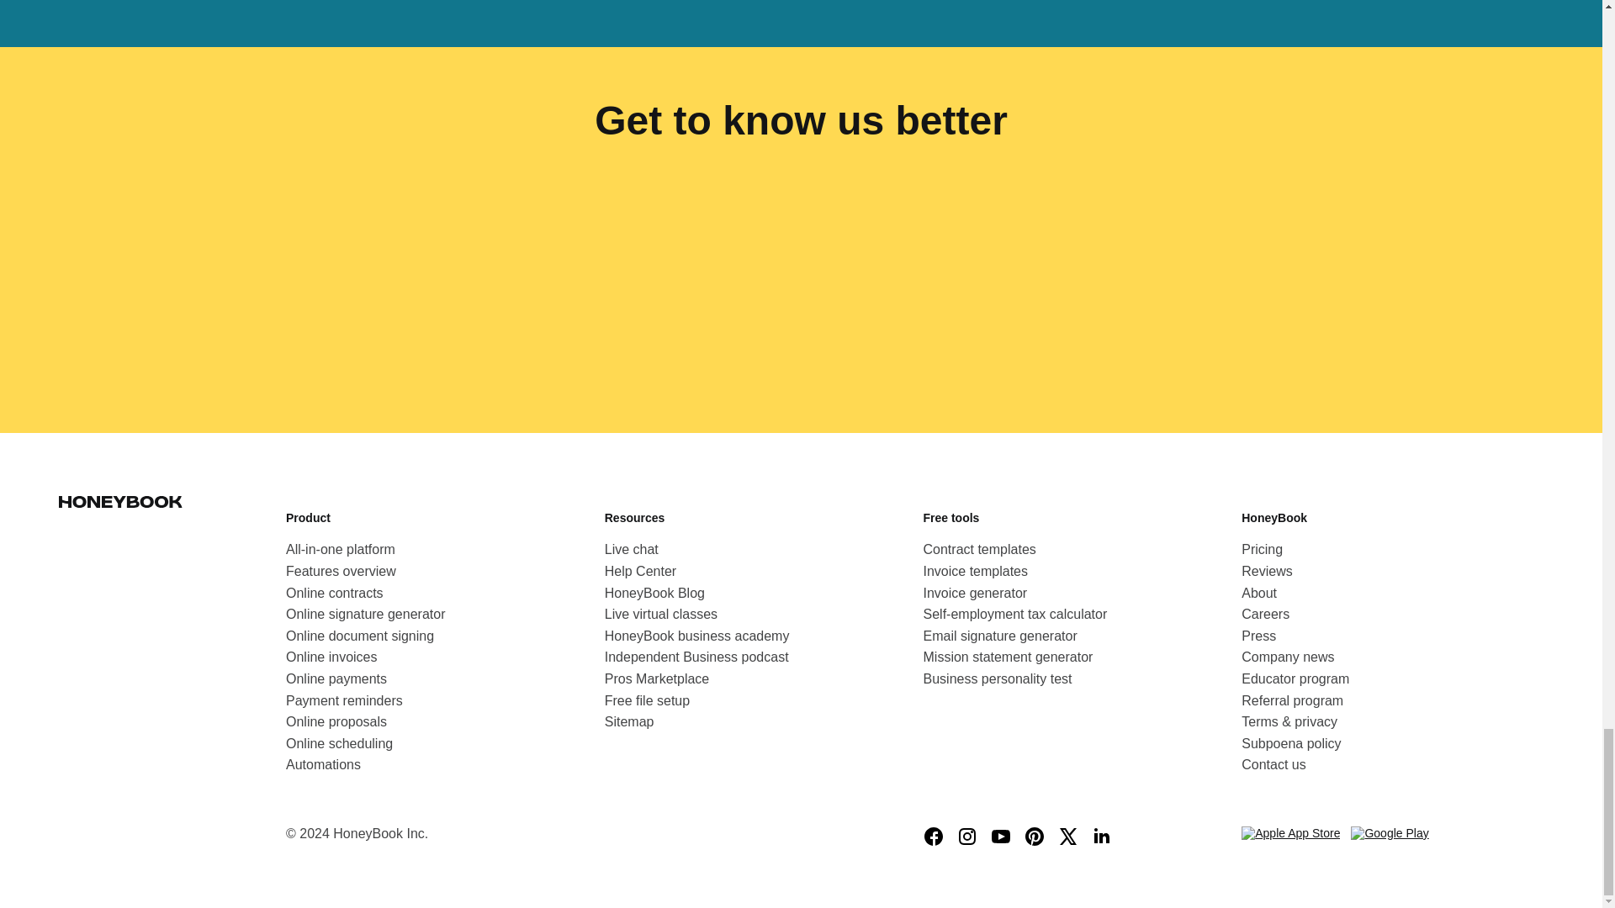  Describe the element at coordinates (976, 572) in the screenshot. I see `Invoice templates` at that location.